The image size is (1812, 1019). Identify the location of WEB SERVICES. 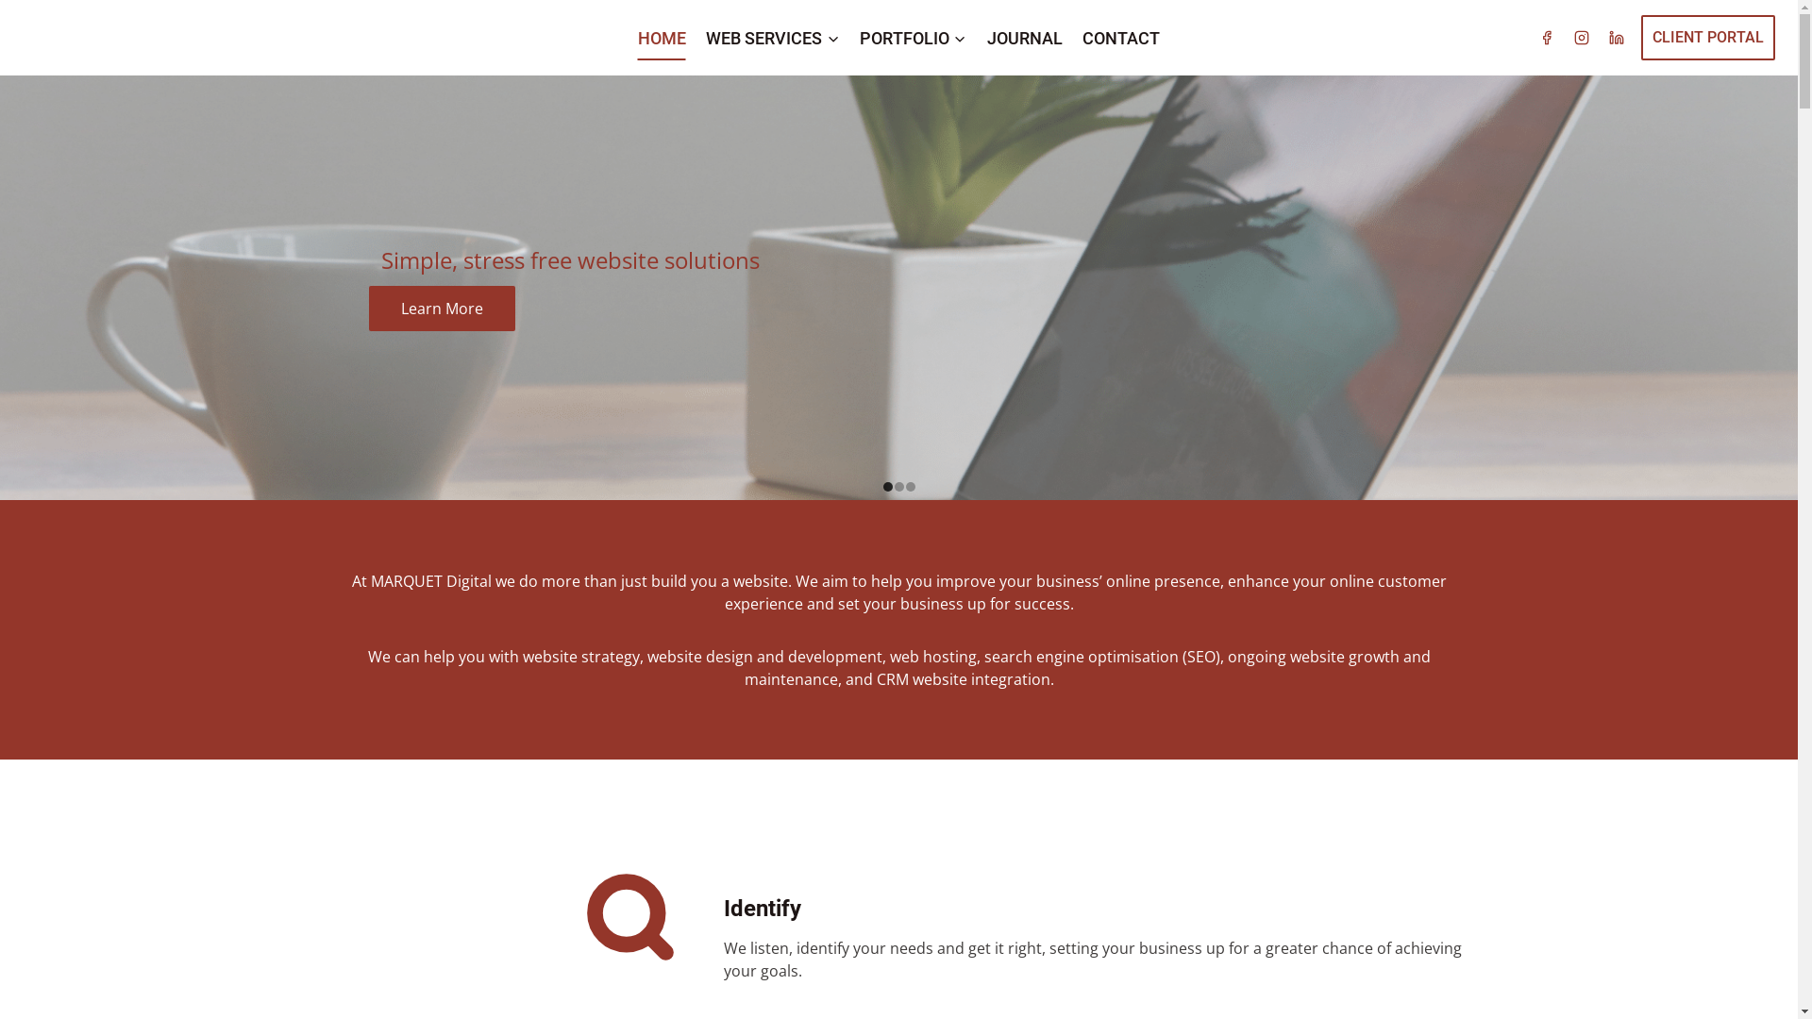
(774, 38).